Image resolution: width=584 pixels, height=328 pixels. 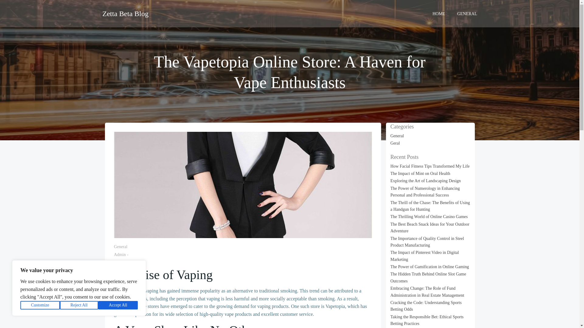 I want to click on Admin, so click(x=120, y=255).